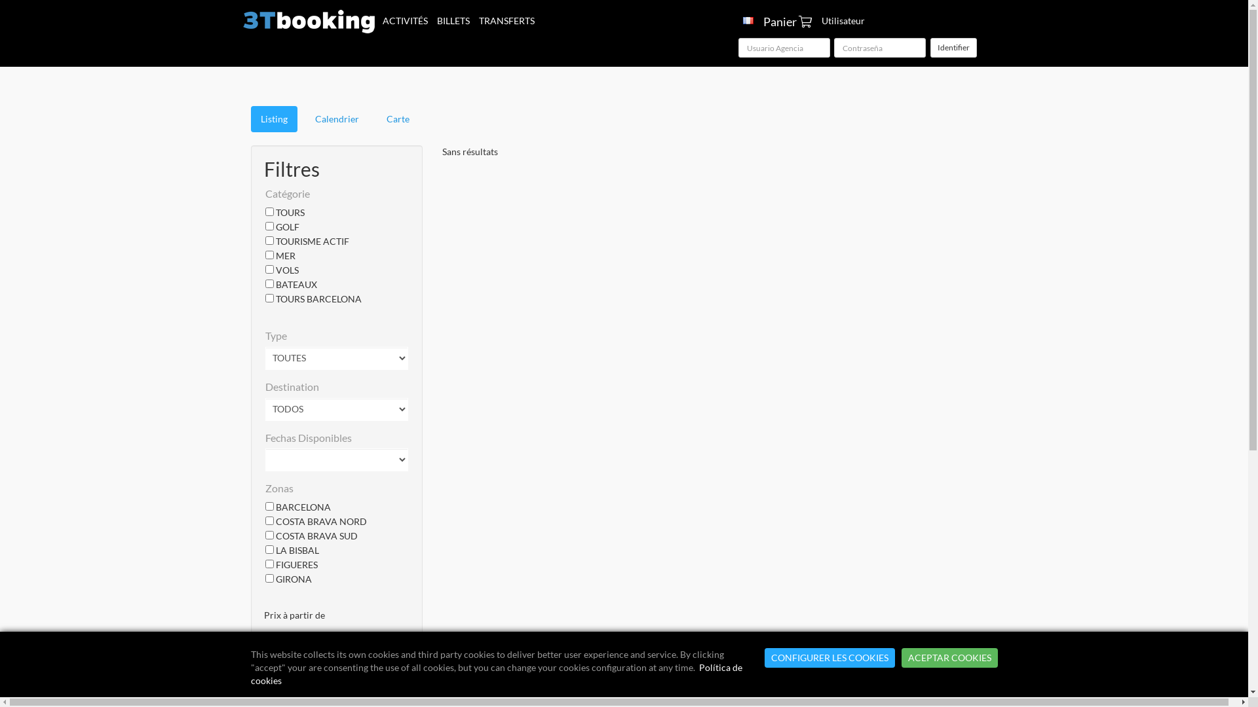  What do you see at coordinates (843, 21) in the screenshot?
I see `Utilisateur` at bounding box center [843, 21].